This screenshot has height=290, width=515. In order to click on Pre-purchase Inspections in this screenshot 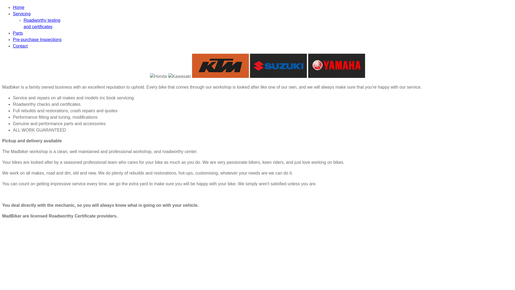, I will do `click(37, 39)`.